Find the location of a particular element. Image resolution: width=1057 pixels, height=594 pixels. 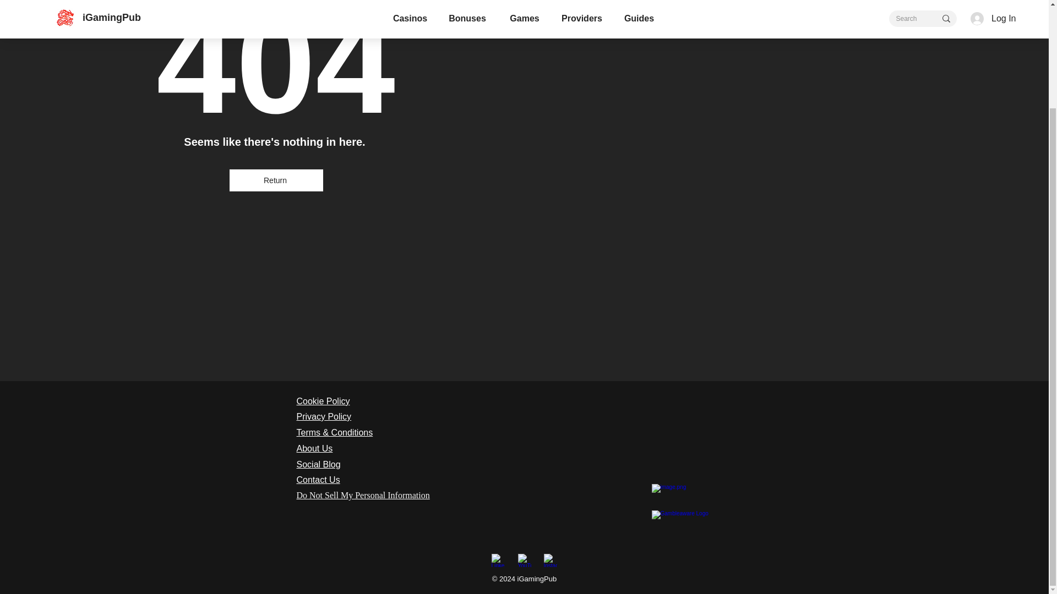

Social Blog is located at coordinates (318, 464).